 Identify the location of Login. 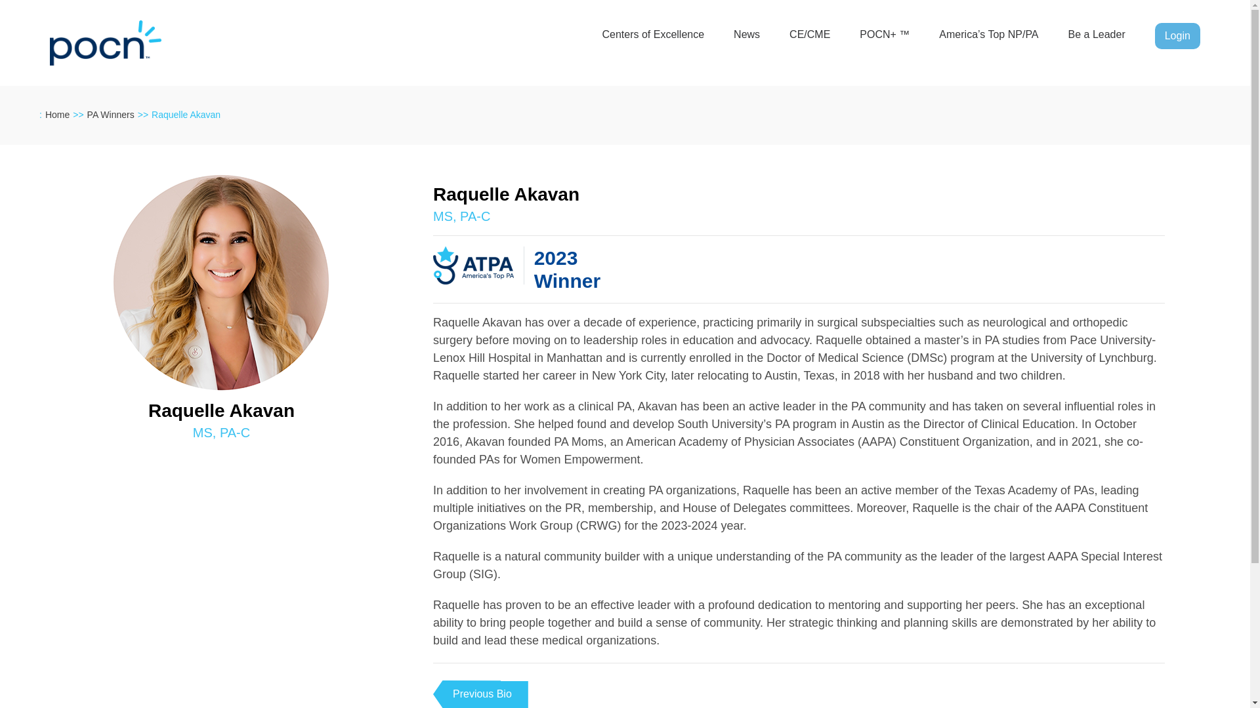
(1177, 35).